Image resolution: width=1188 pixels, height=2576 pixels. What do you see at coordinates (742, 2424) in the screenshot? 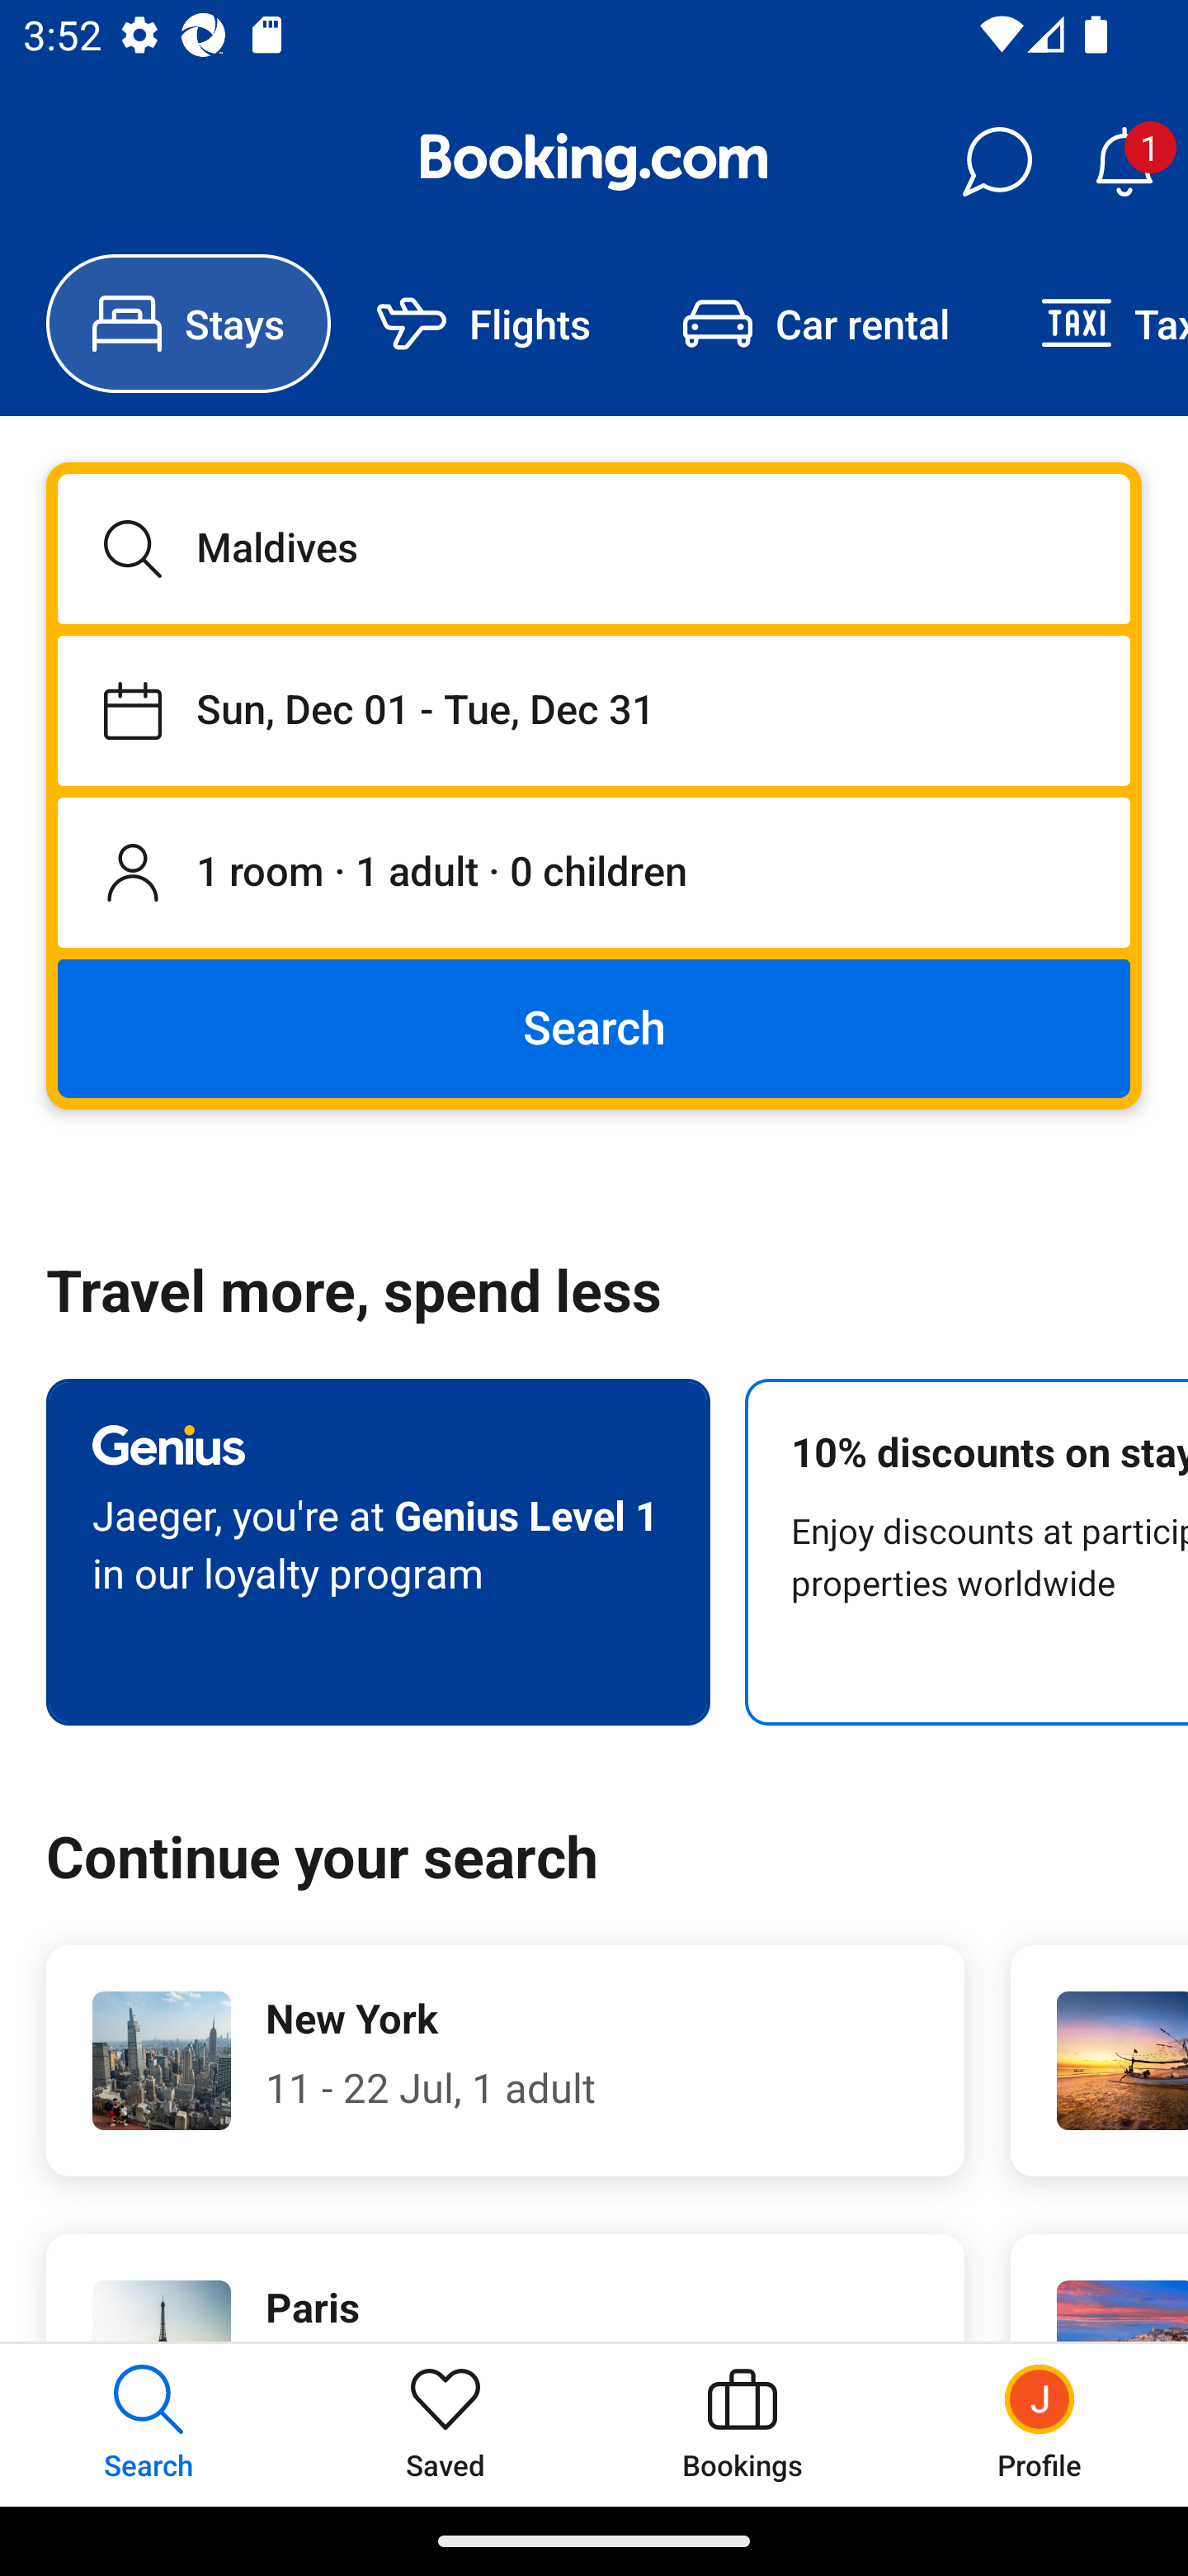
I see `Bookings` at bounding box center [742, 2424].